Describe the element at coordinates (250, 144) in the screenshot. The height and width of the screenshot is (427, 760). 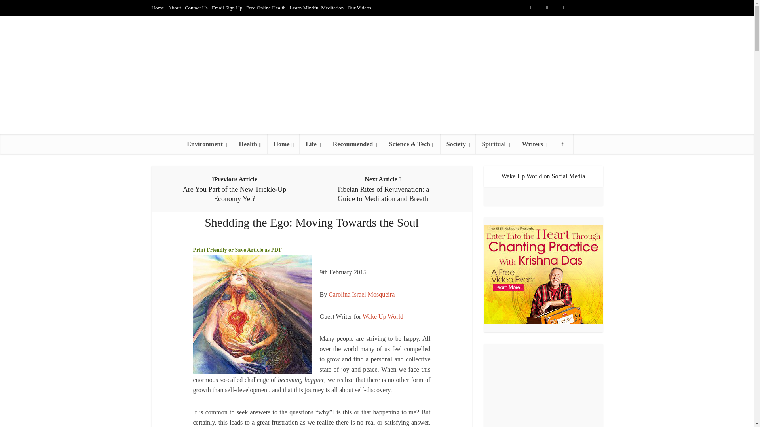
I see `Health` at that location.